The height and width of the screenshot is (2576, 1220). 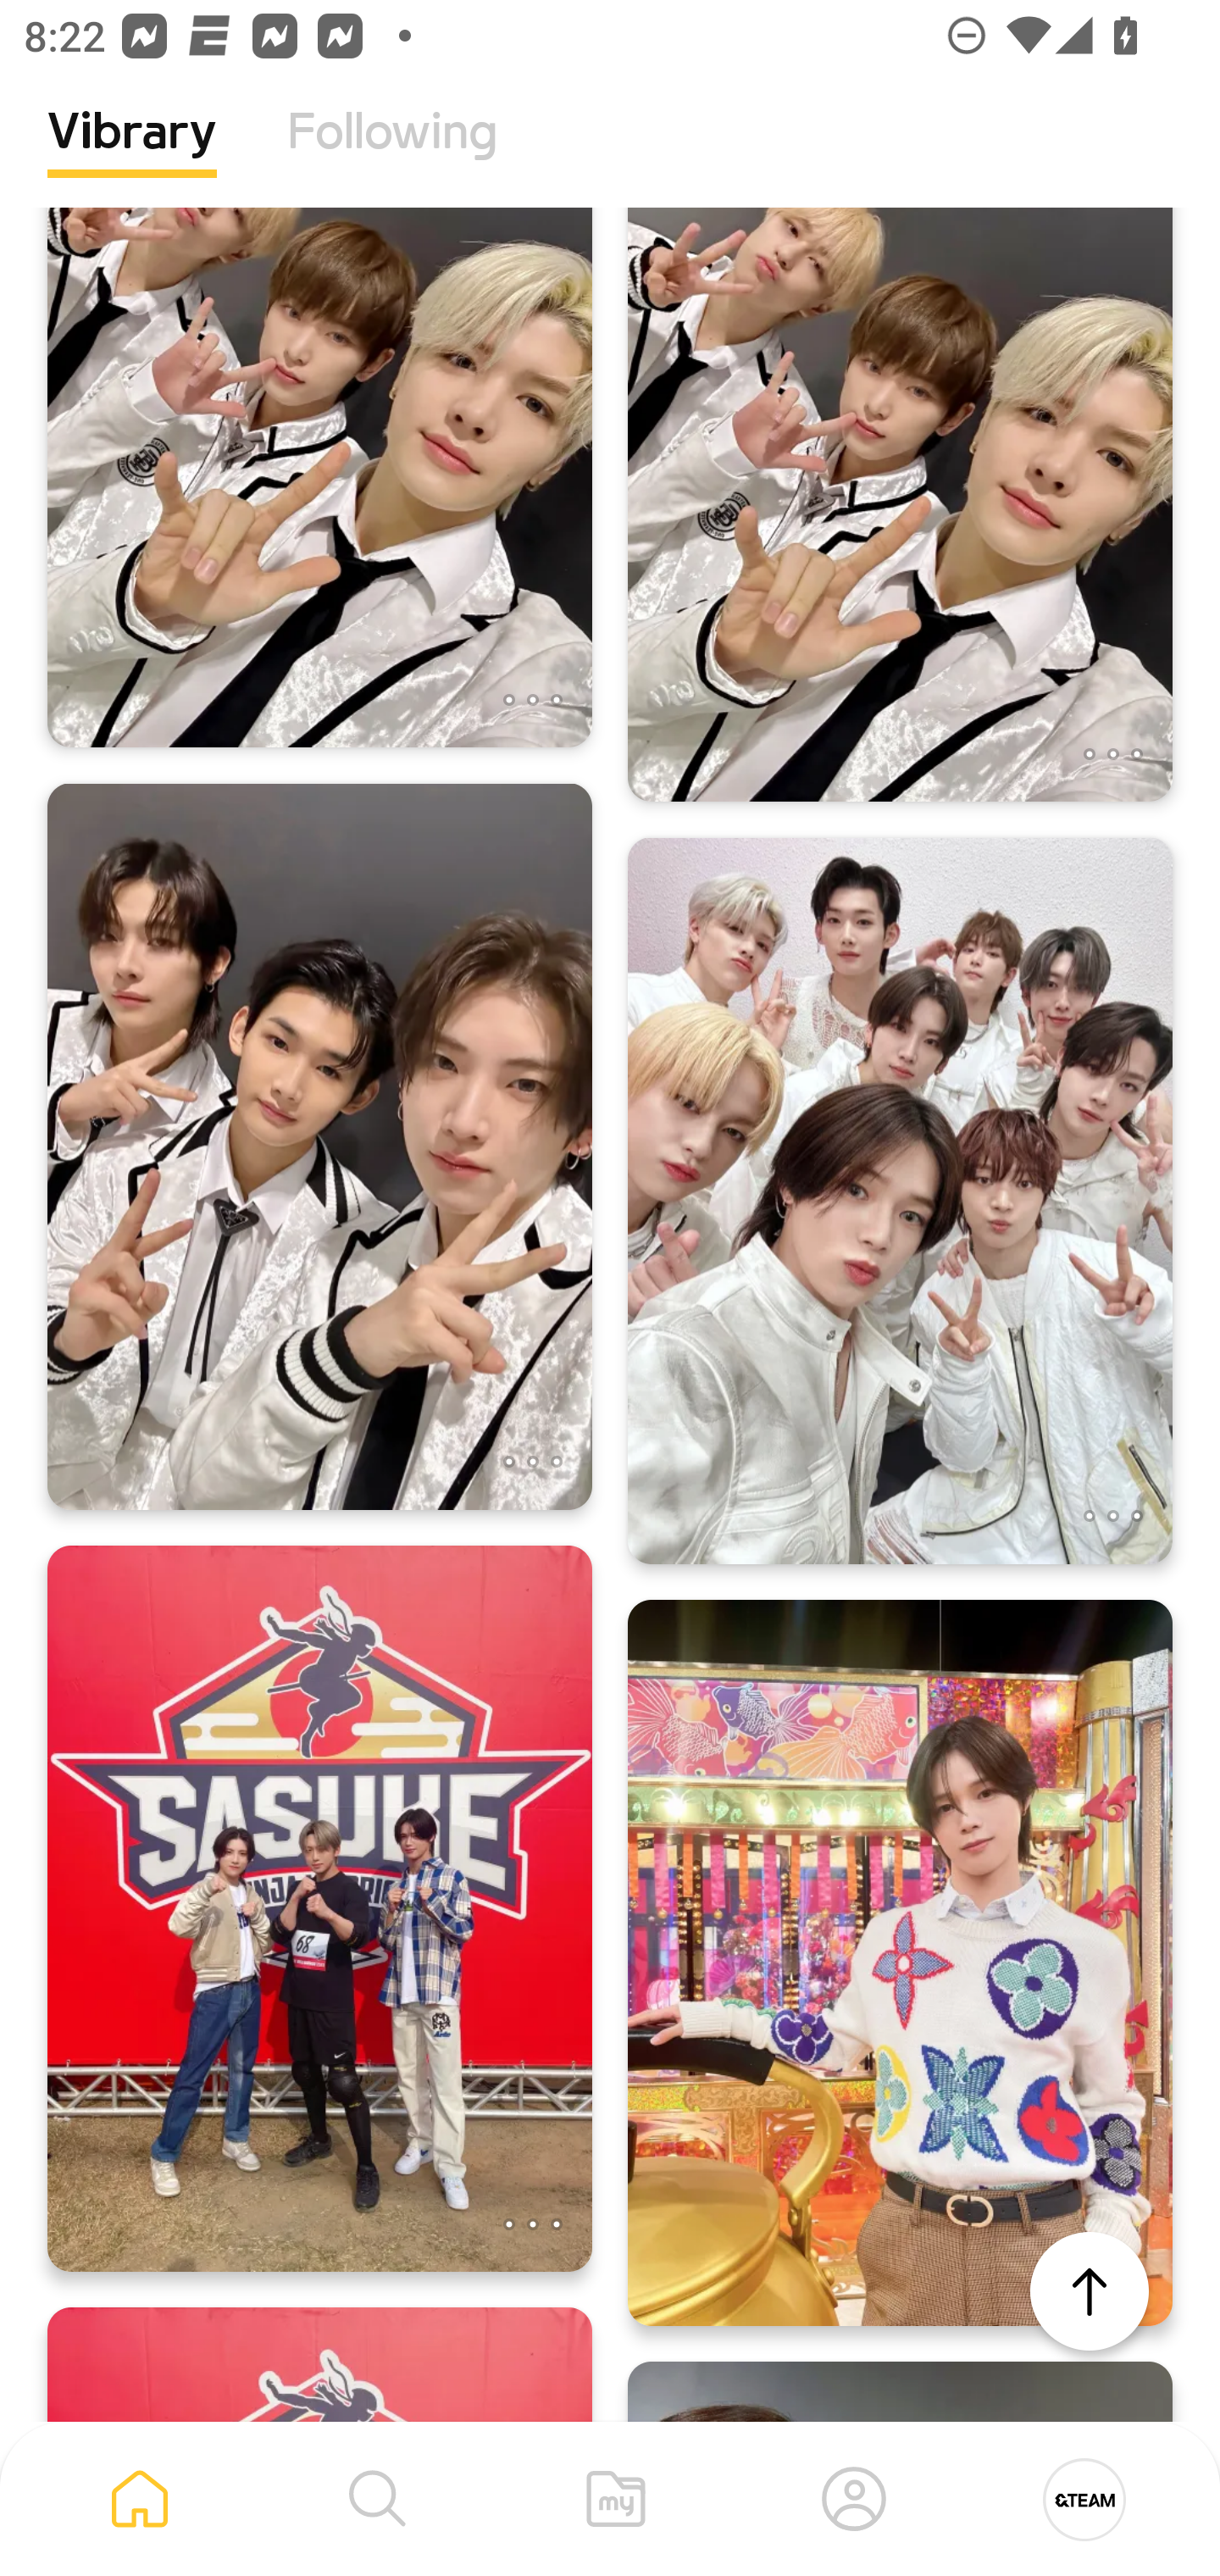 What do you see at coordinates (132, 157) in the screenshot?
I see `Vibrary` at bounding box center [132, 157].